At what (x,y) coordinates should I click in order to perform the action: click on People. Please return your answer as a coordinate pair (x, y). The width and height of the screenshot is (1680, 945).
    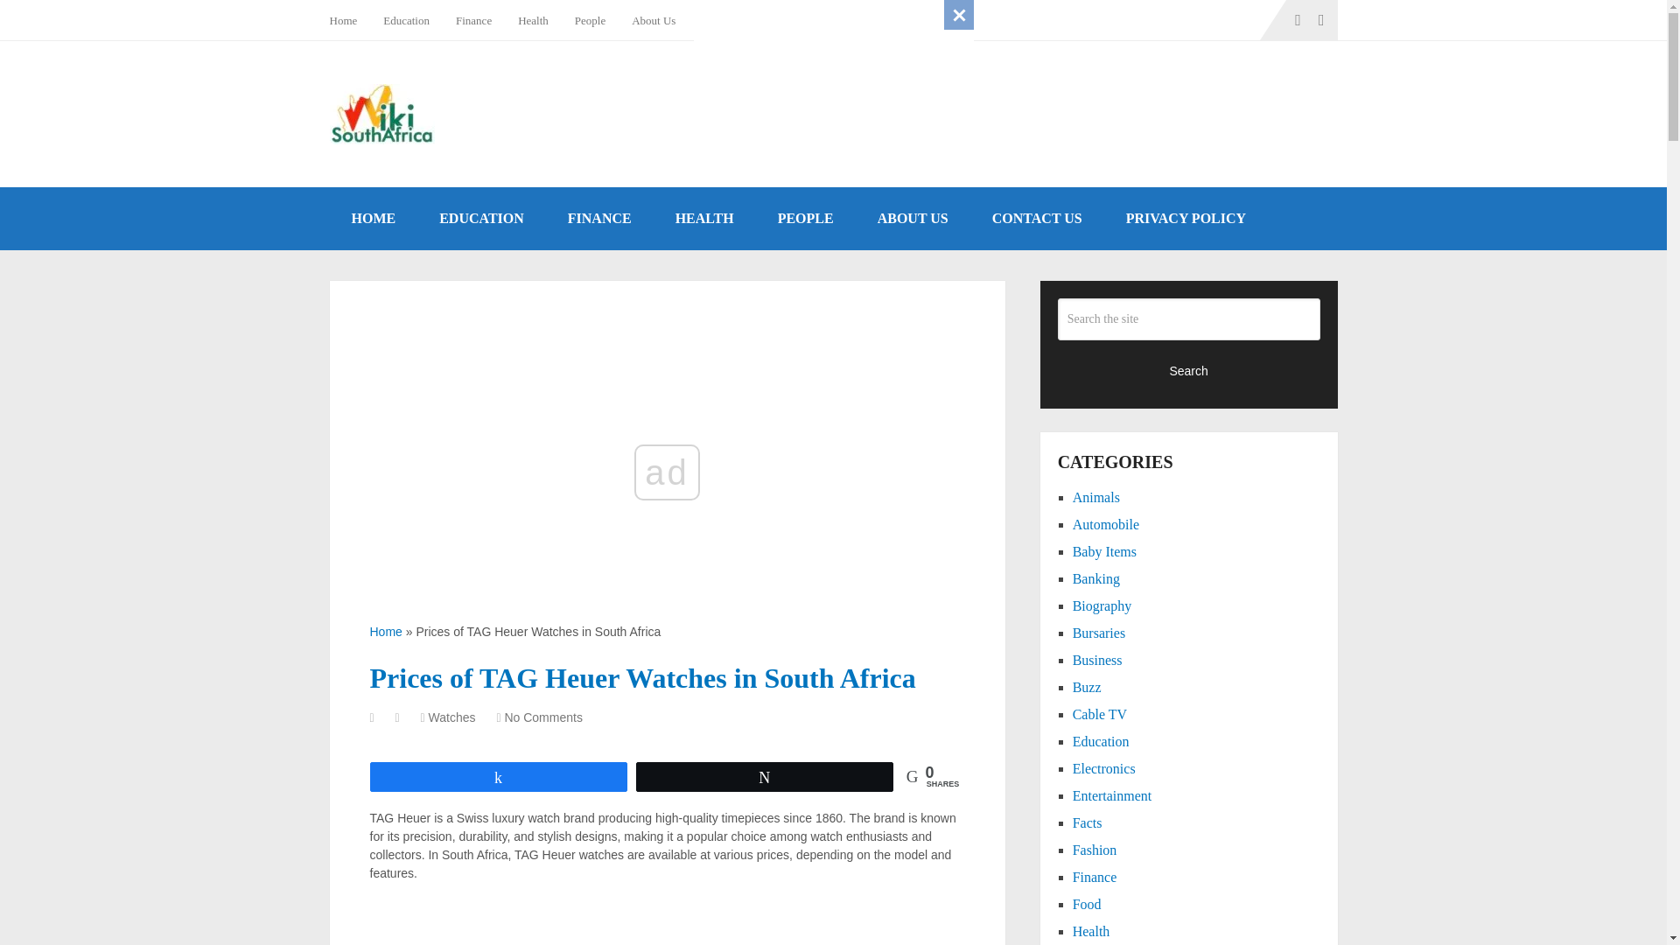
    Looking at the image, I should click on (590, 20).